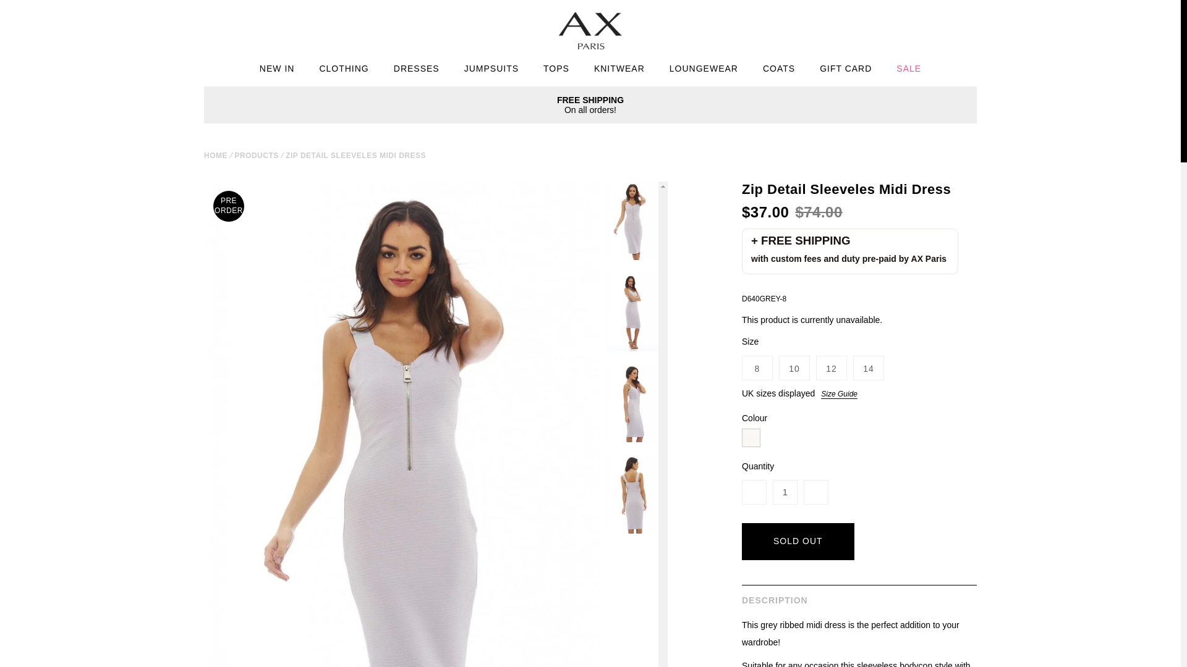 The image size is (1187, 667). Describe the element at coordinates (794, 367) in the screenshot. I see `10` at that location.